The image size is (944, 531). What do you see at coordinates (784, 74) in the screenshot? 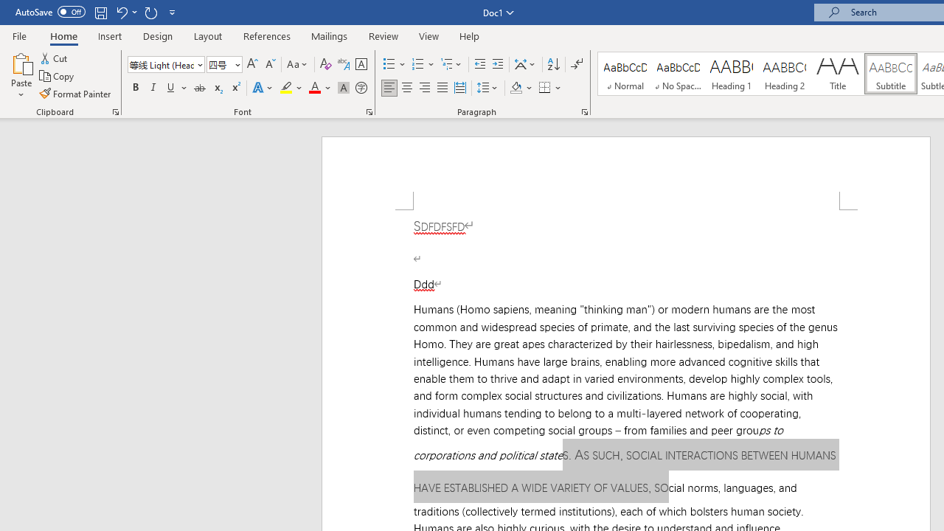
I see `Heading 2` at bounding box center [784, 74].